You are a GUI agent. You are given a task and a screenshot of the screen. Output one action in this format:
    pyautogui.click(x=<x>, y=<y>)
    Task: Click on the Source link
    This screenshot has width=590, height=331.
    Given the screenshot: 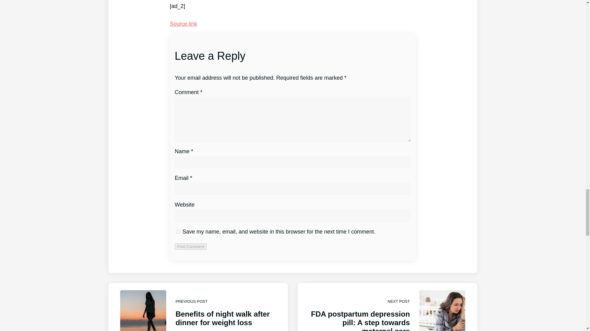 What is the action you would take?
    pyautogui.click(x=183, y=24)
    